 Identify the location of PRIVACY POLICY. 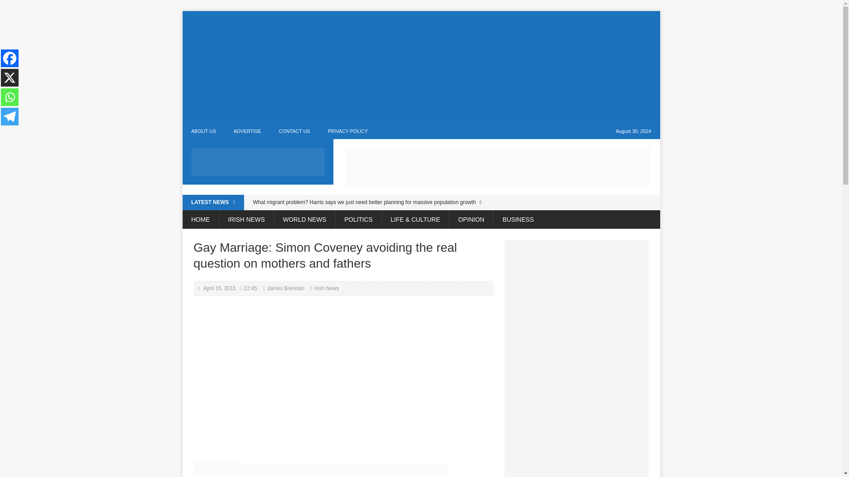
(348, 131).